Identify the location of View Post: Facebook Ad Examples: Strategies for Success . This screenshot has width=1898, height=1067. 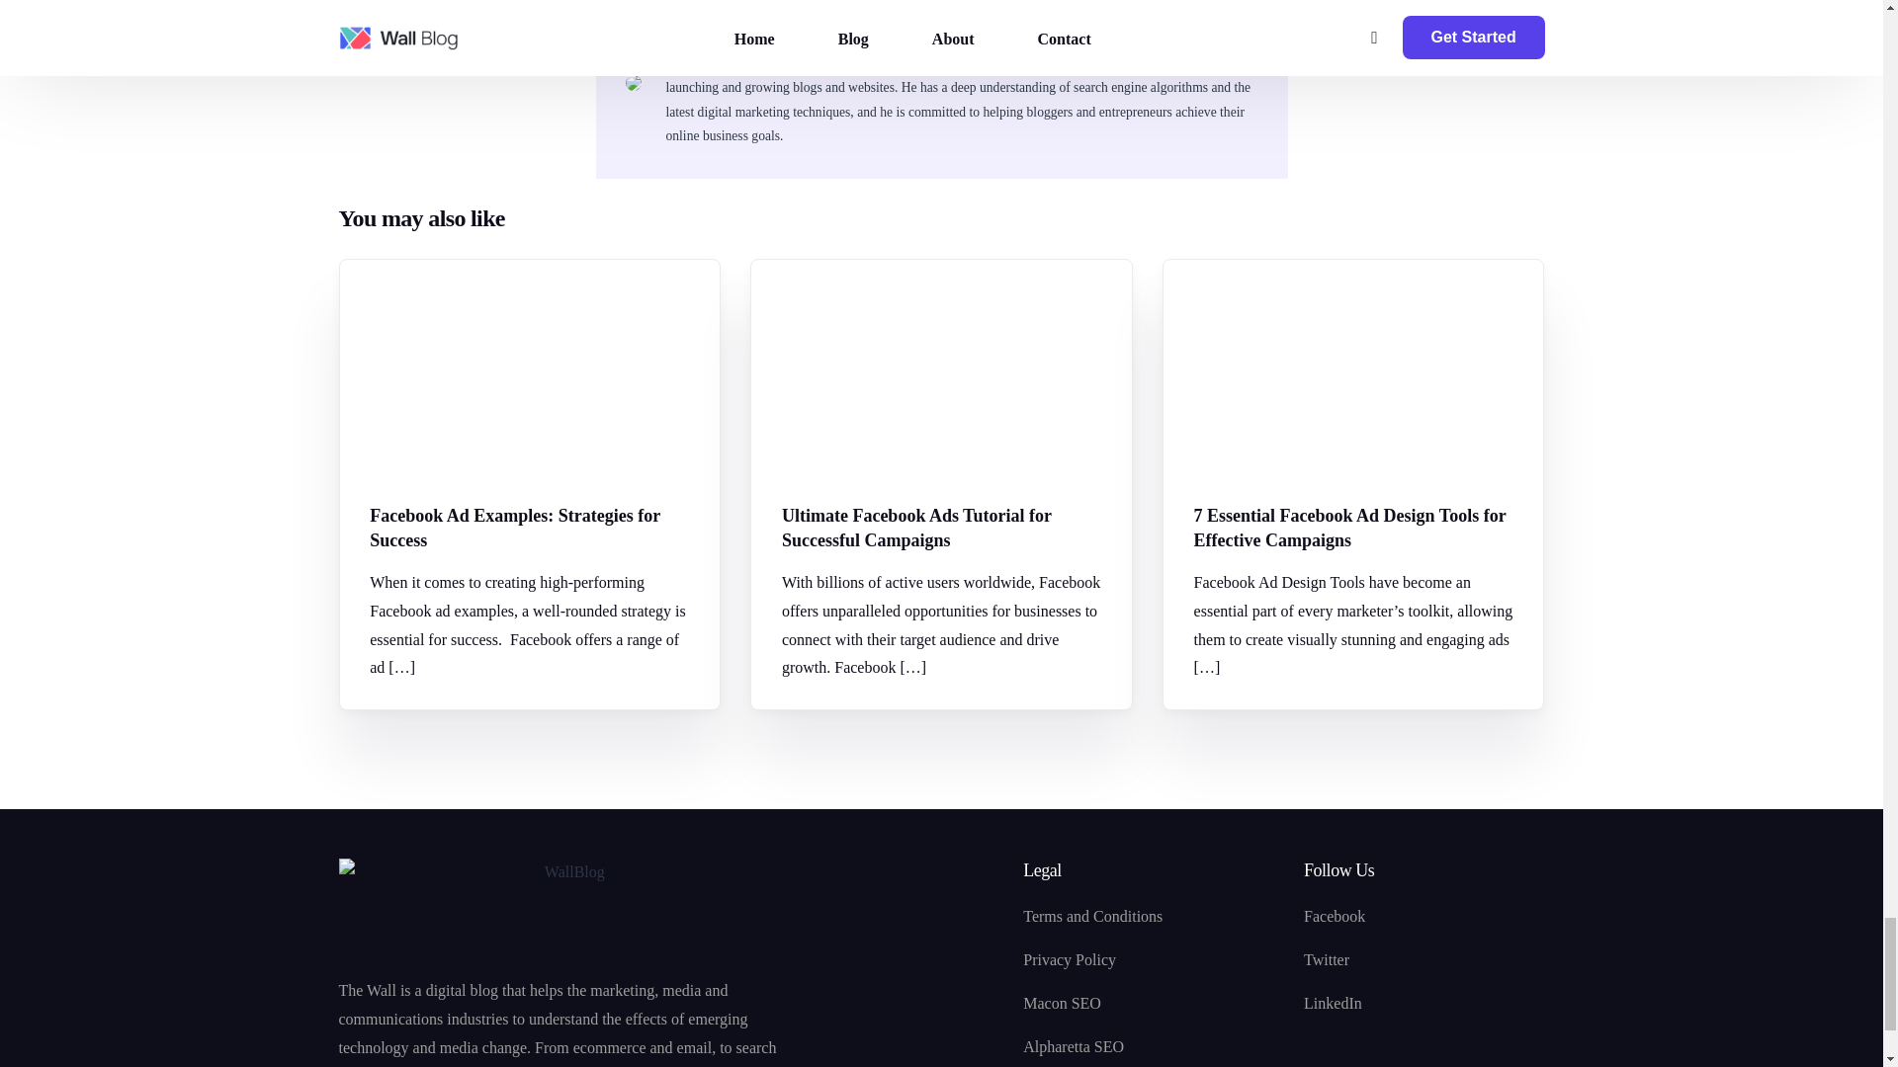
(529, 528).